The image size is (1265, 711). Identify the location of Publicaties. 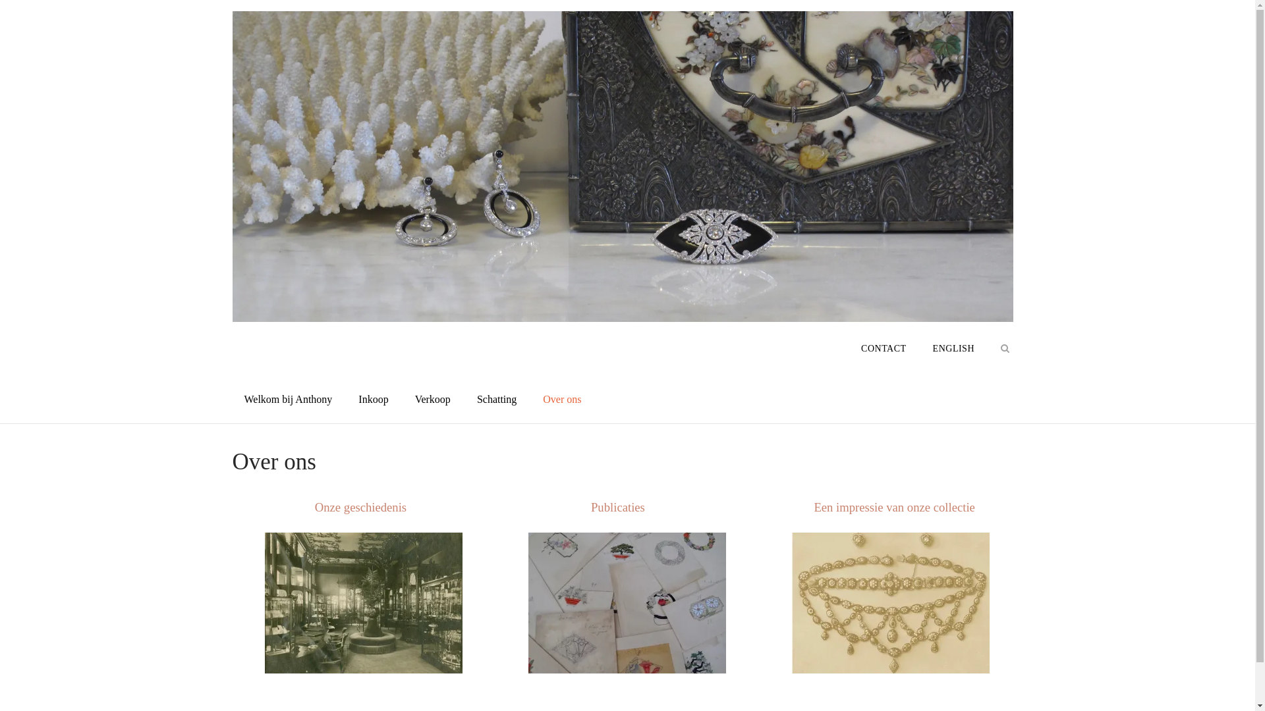
(618, 507).